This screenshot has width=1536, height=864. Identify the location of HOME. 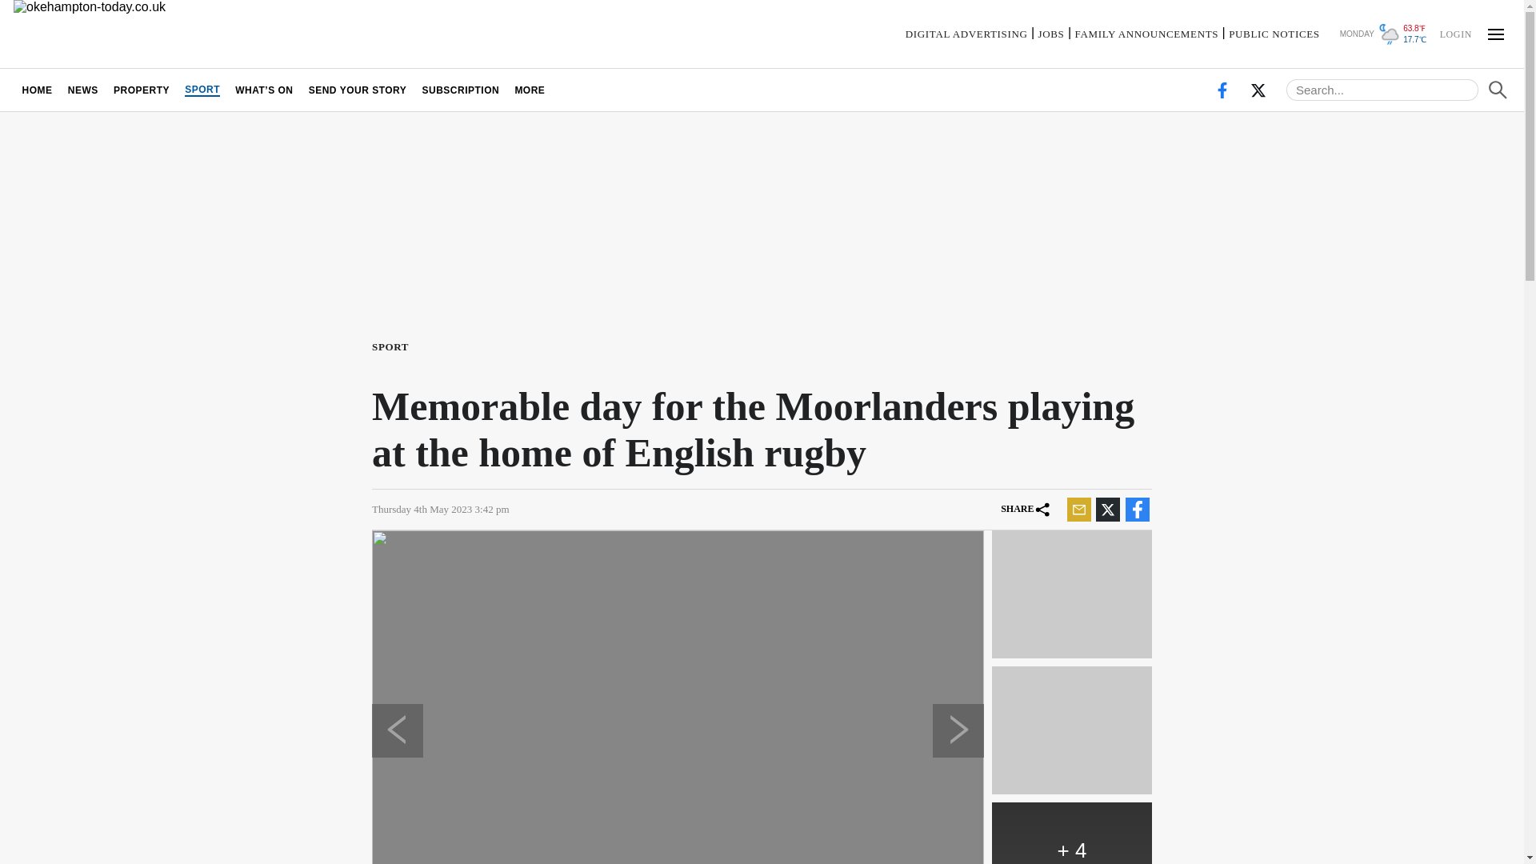
(37, 90).